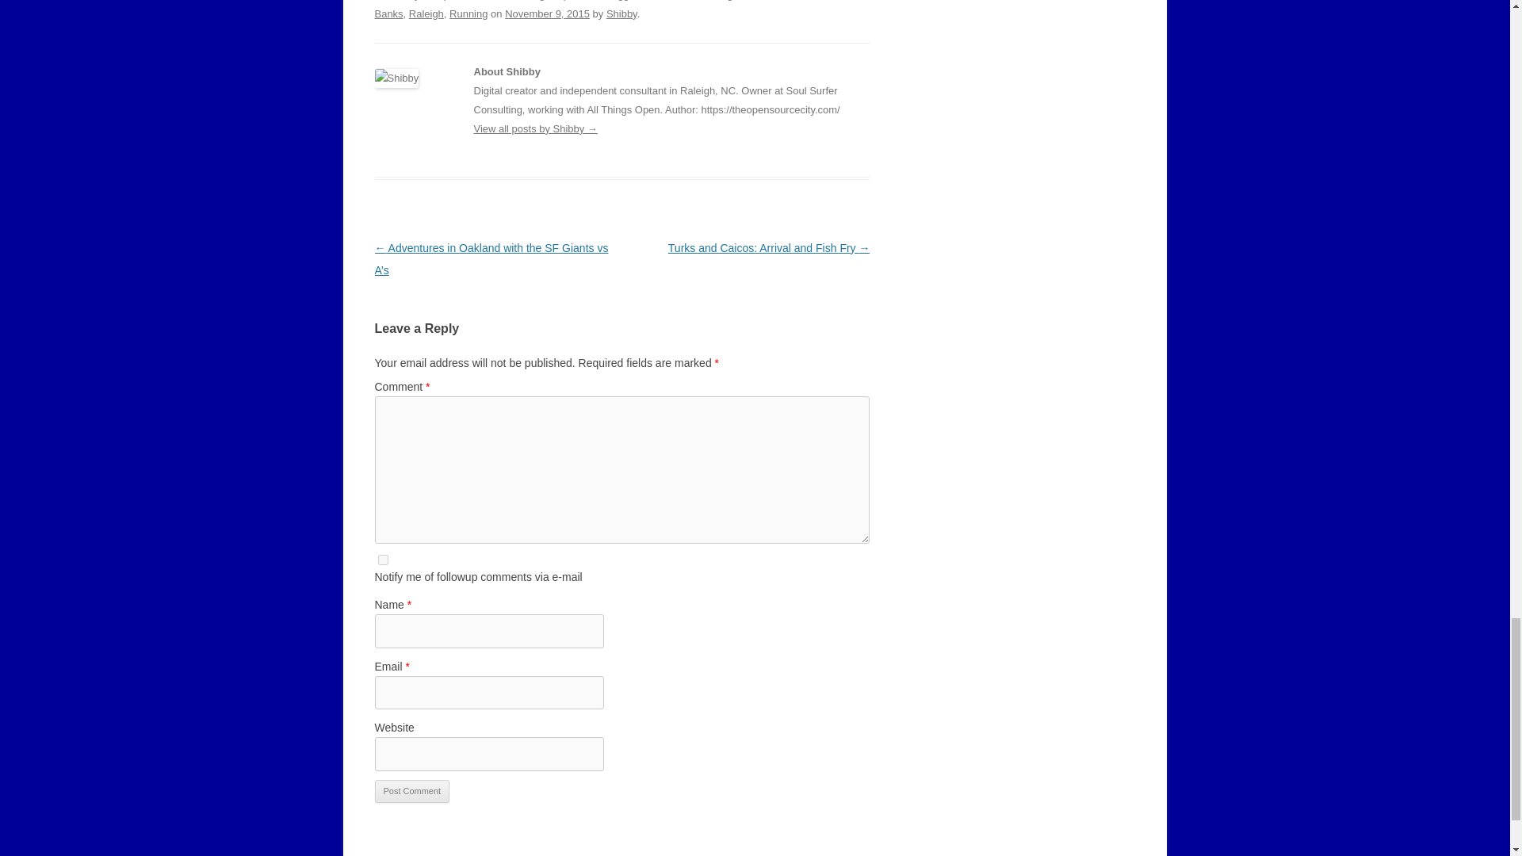  Describe the element at coordinates (739, 0) in the screenshot. I see `Nags Head` at that location.